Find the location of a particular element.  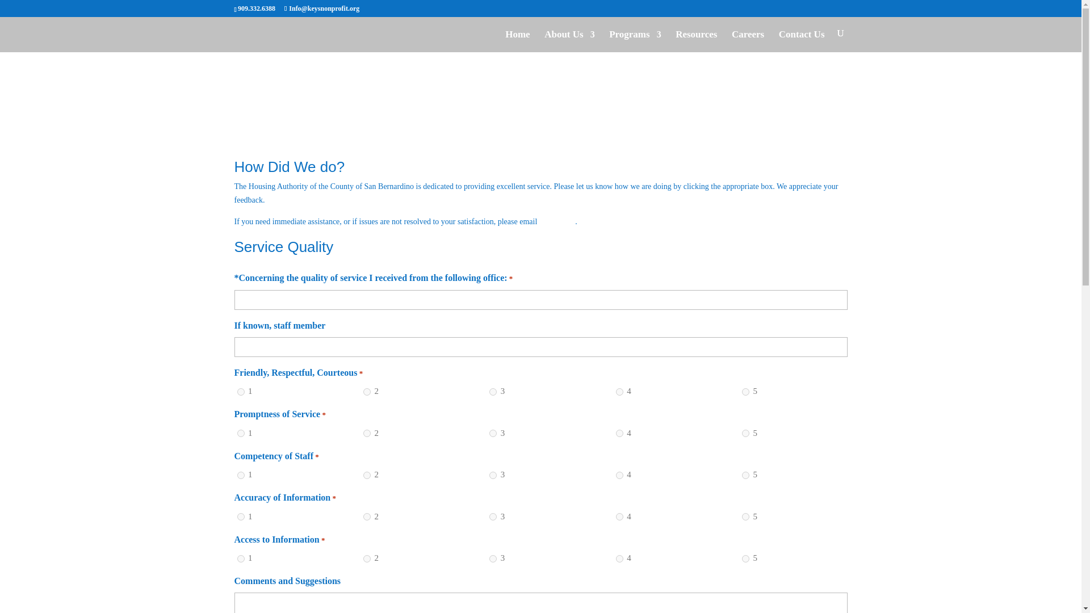

3 is located at coordinates (493, 392).